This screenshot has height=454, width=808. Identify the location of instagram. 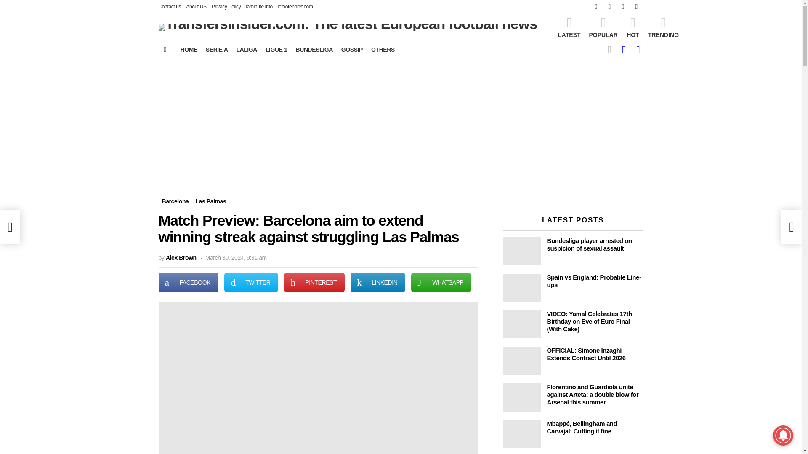
(622, 7).